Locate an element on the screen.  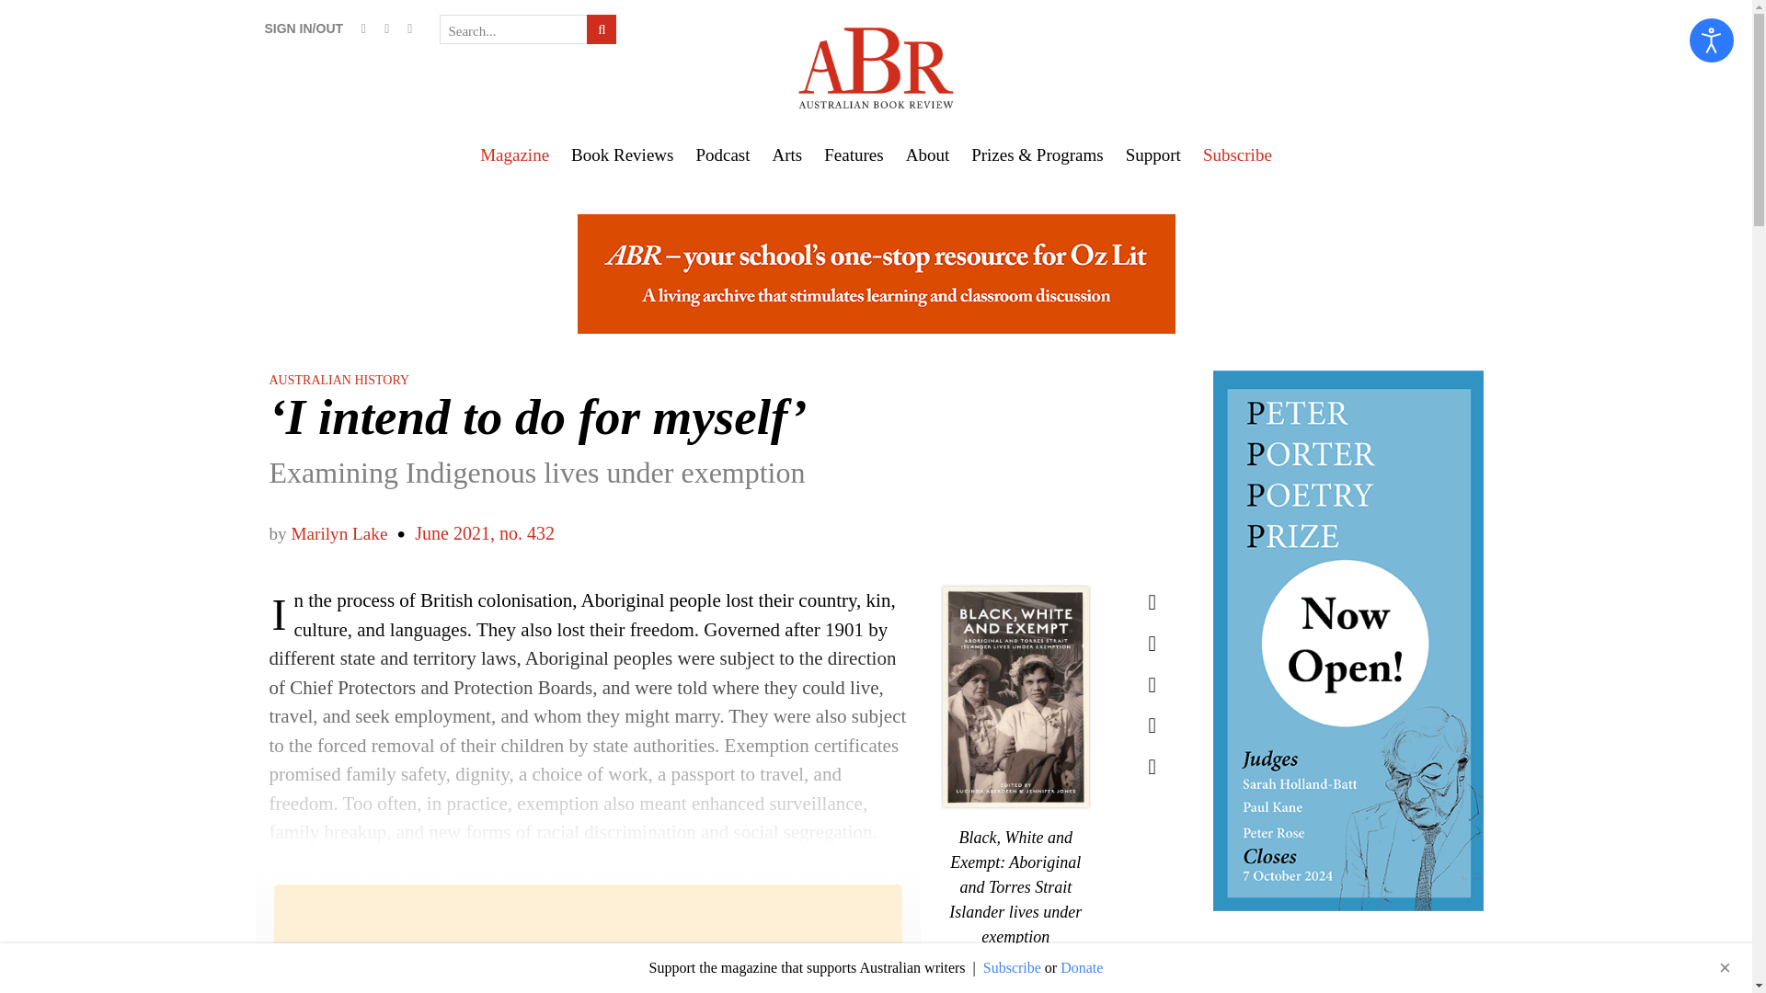
Magazine is located at coordinates (514, 154).